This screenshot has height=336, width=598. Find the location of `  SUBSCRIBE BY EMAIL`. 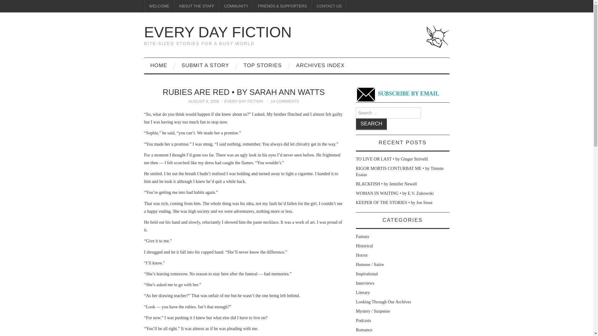

  SUBSCRIBE BY EMAIL is located at coordinates (397, 94).